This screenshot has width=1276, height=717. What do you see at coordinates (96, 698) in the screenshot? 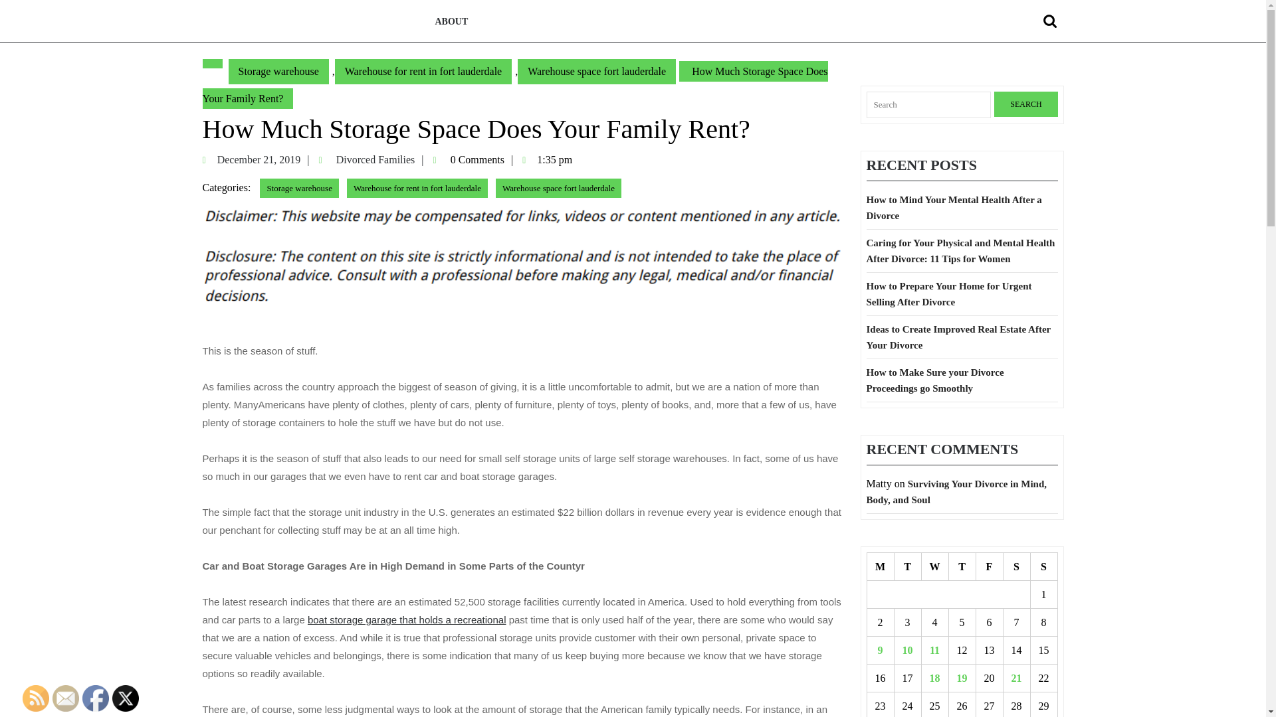
I see `Facebook` at bounding box center [96, 698].